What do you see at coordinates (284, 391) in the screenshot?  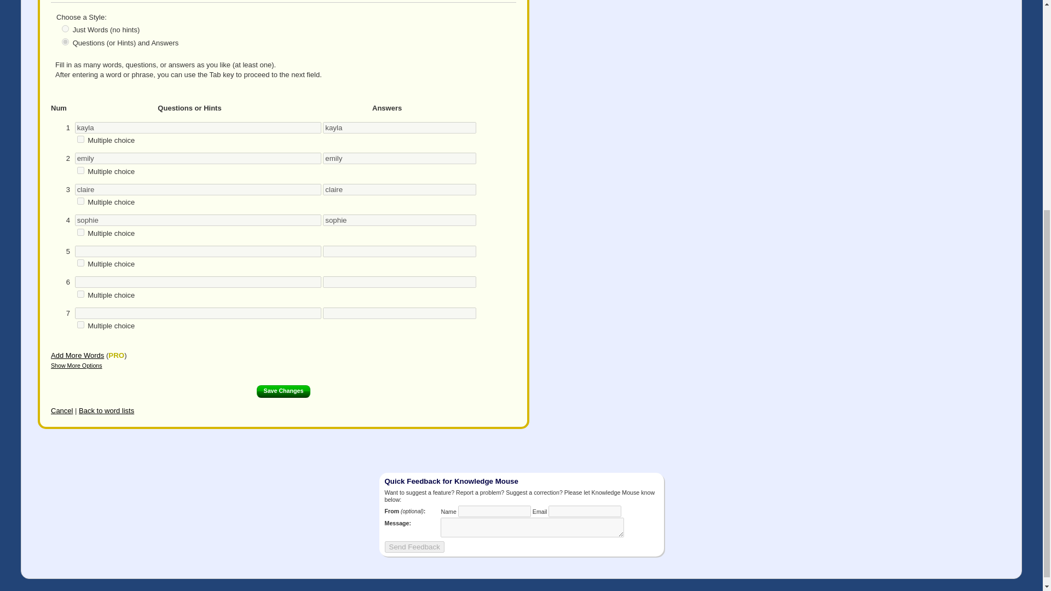 I see `Save Changes` at bounding box center [284, 391].